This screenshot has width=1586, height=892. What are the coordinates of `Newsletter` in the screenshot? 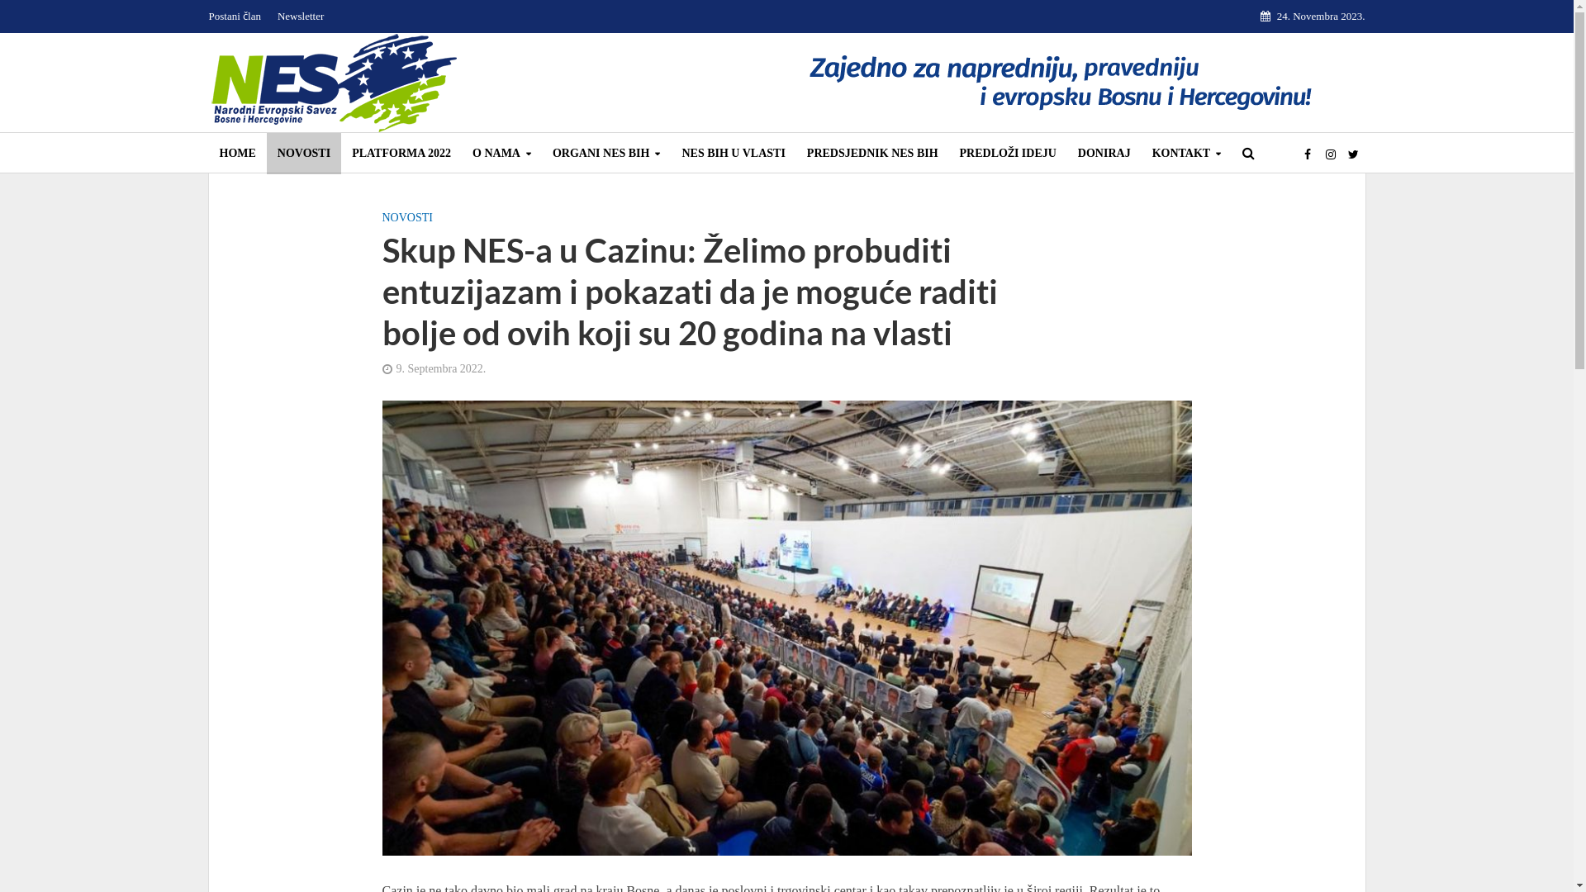 It's located at (301, 17).